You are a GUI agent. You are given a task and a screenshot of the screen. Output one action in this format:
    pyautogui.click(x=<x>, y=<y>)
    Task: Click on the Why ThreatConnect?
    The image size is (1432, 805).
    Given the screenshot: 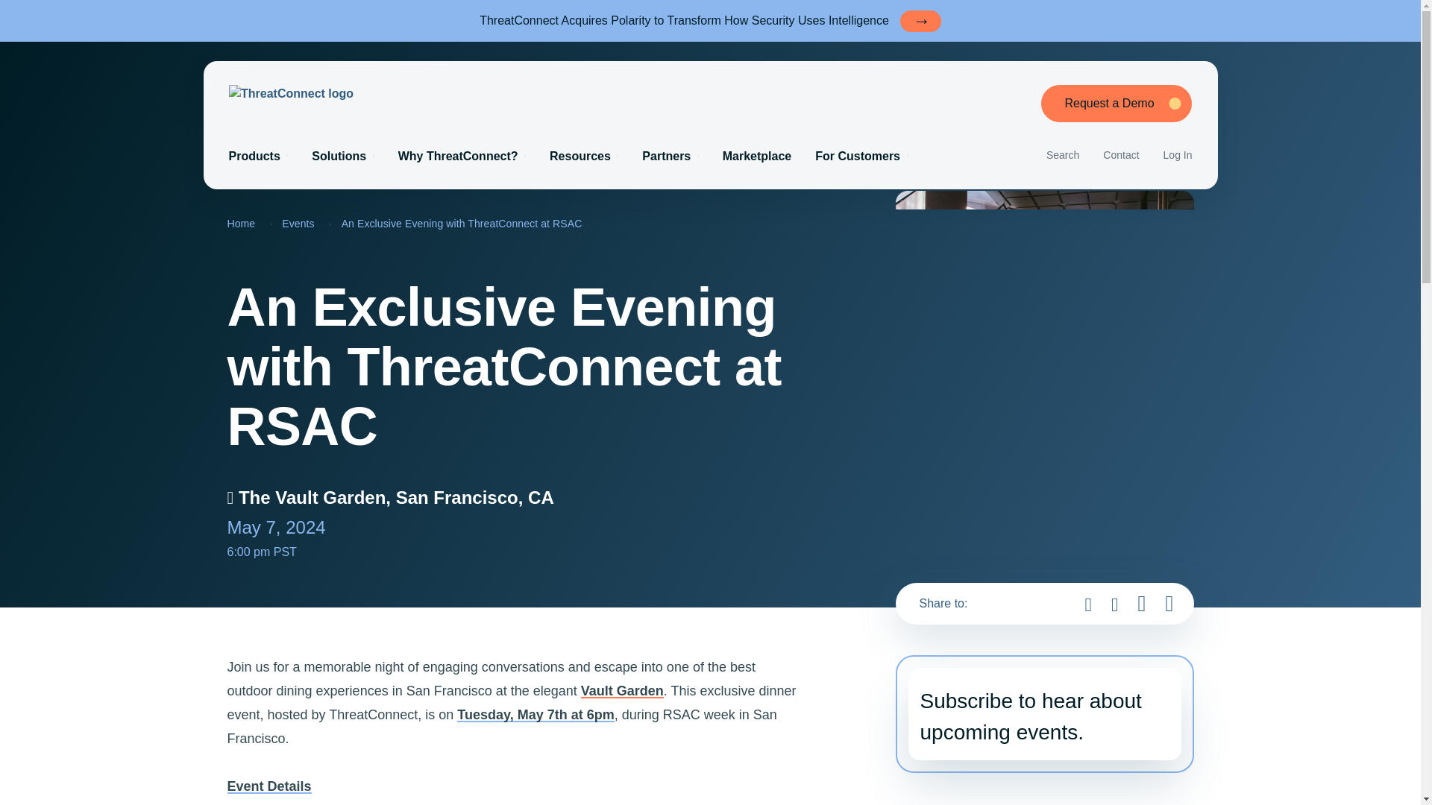 What is the action you would take?
    pyautogui.click(x=461, y=157)
    